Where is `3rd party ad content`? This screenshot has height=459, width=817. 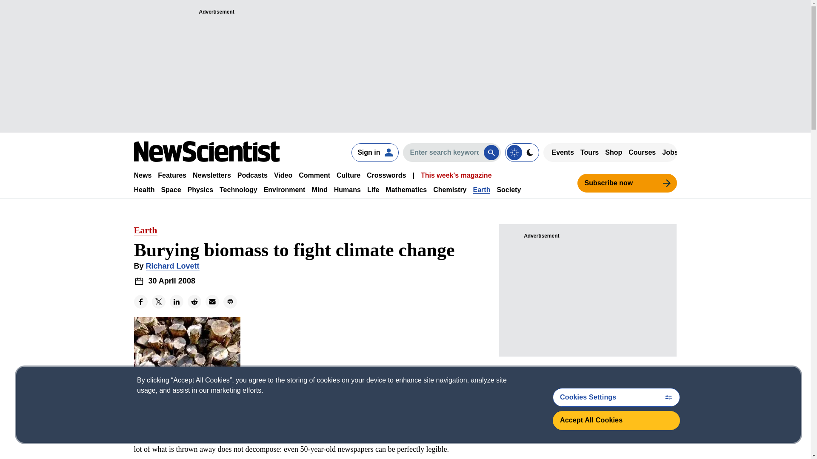 3rd party ad content is located at coordinates (587, 294).